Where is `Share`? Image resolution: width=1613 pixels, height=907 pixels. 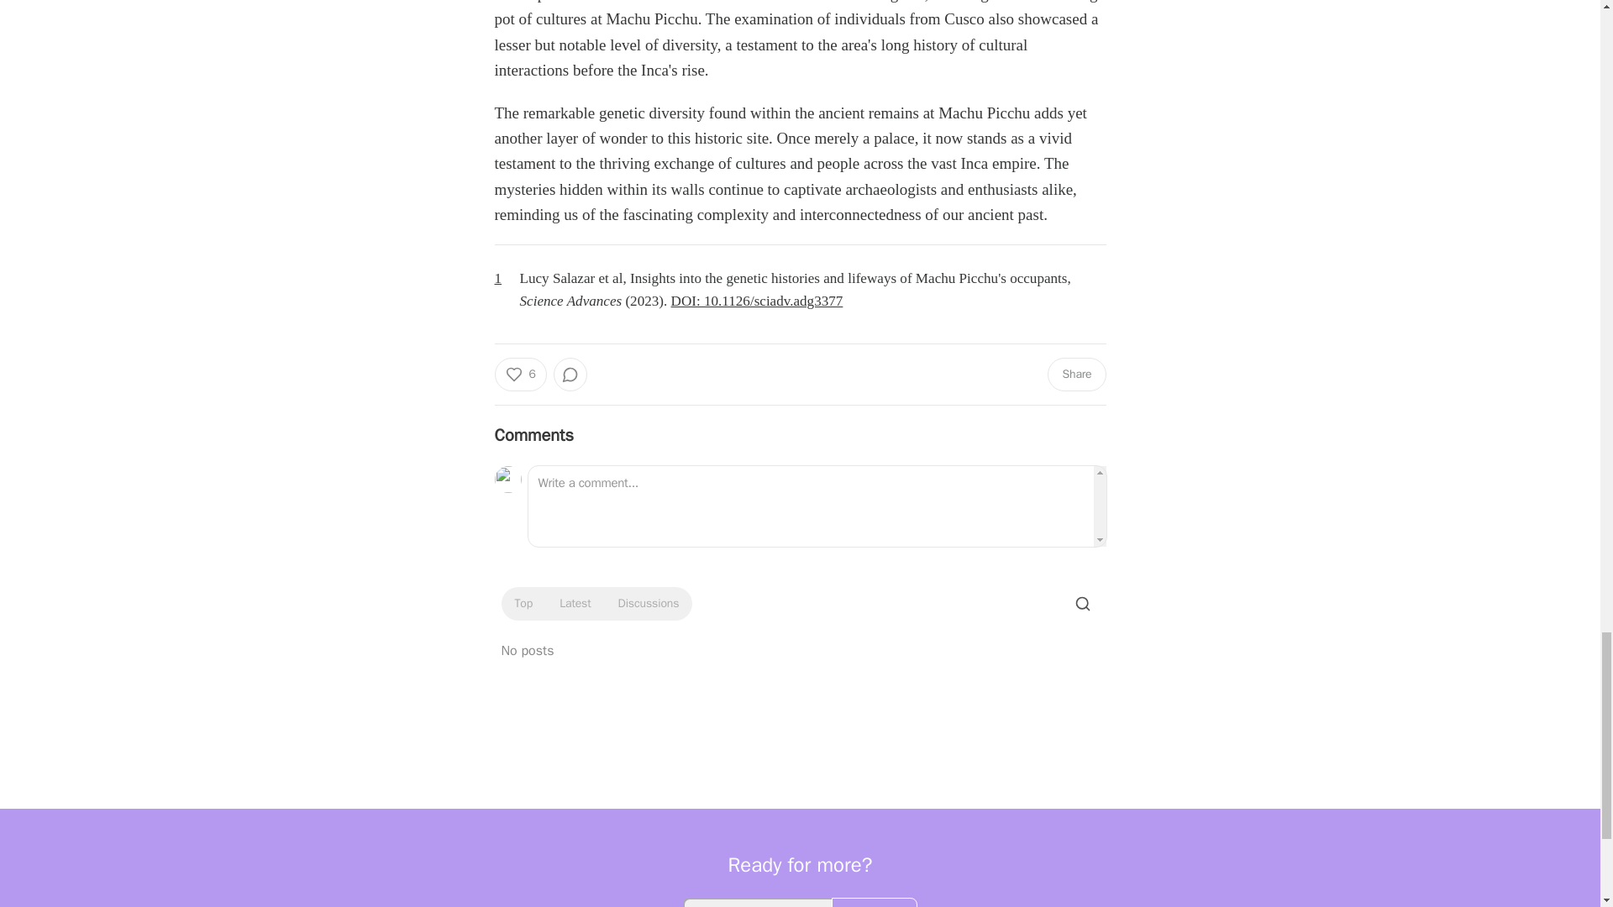
Share is located at coordinates (1075, 374).